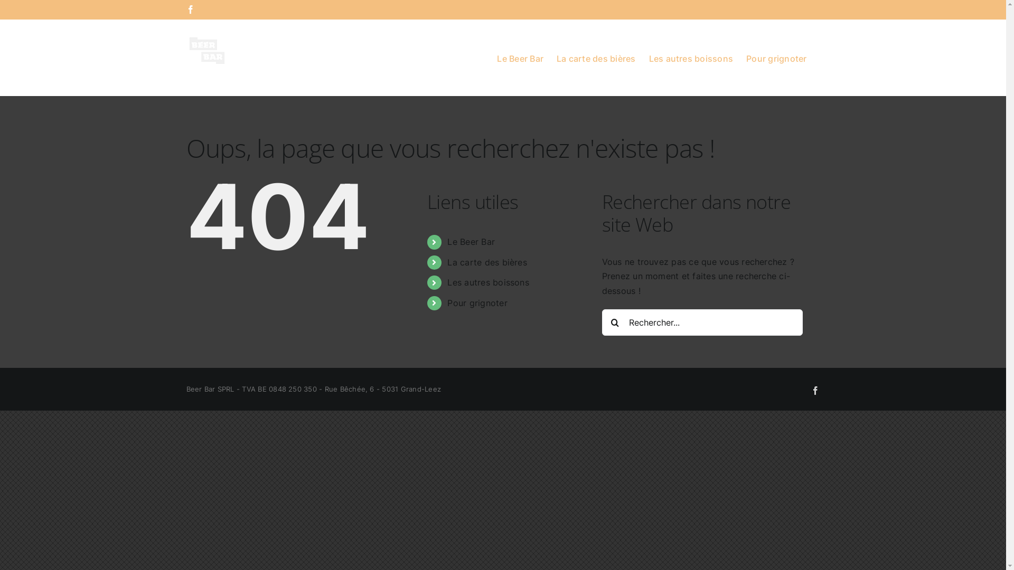  Describe the element at coordinates (815, 391) in the screenshot. I see `Facebook` at that location.